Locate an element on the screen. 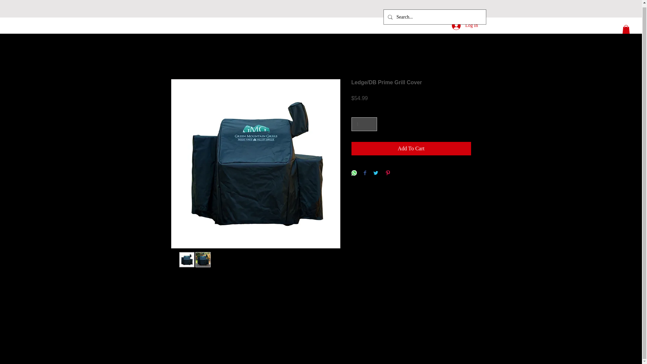  1 is located at coordinates (364, 124).